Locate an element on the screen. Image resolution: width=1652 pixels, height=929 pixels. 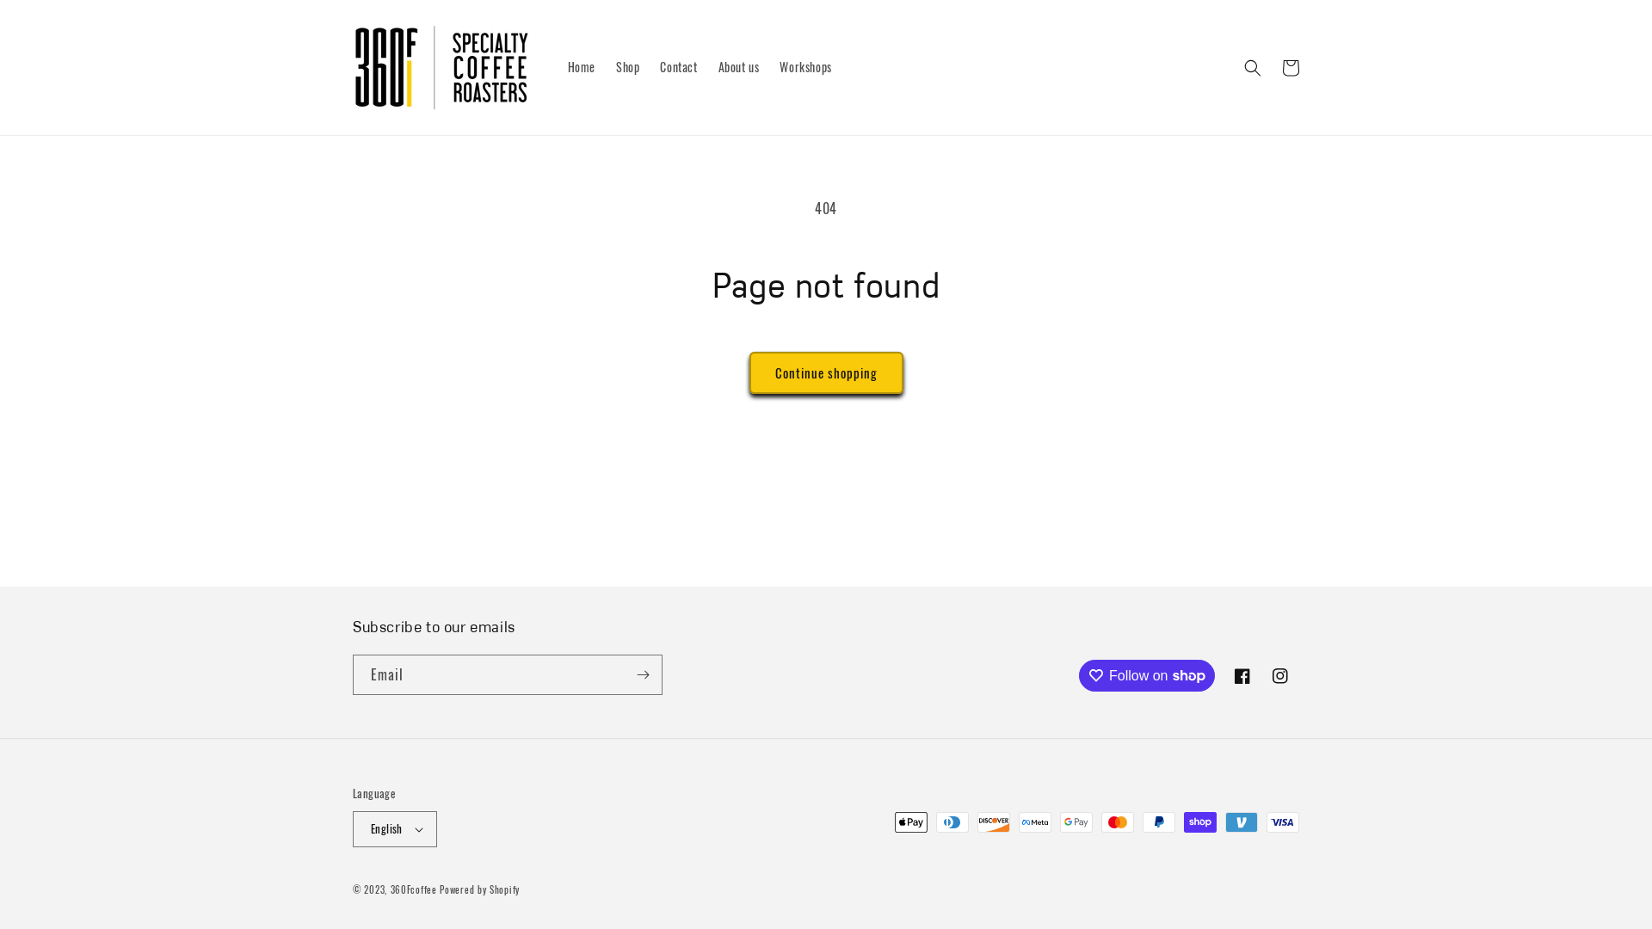
Instagram is located at coordinates (1280, 676).